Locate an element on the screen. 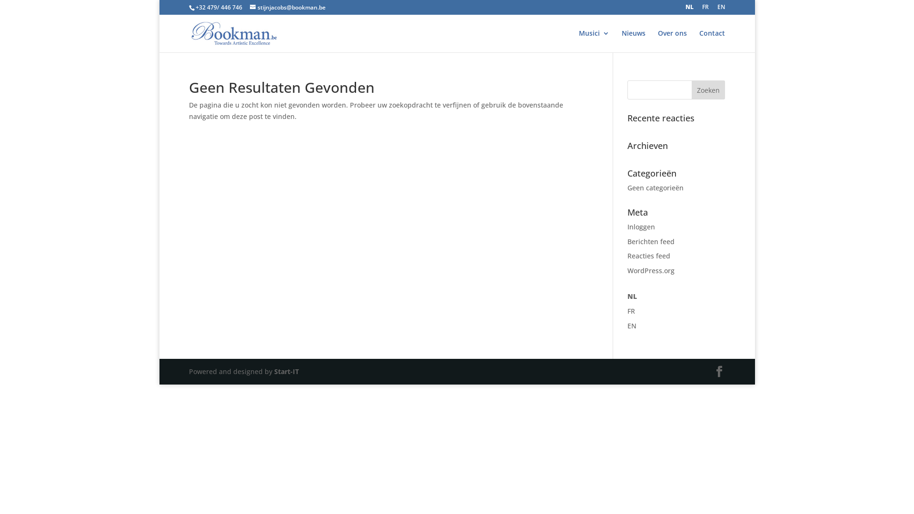 This screenshot has height=514, width=914. FR is located at coordinates (631, 311).